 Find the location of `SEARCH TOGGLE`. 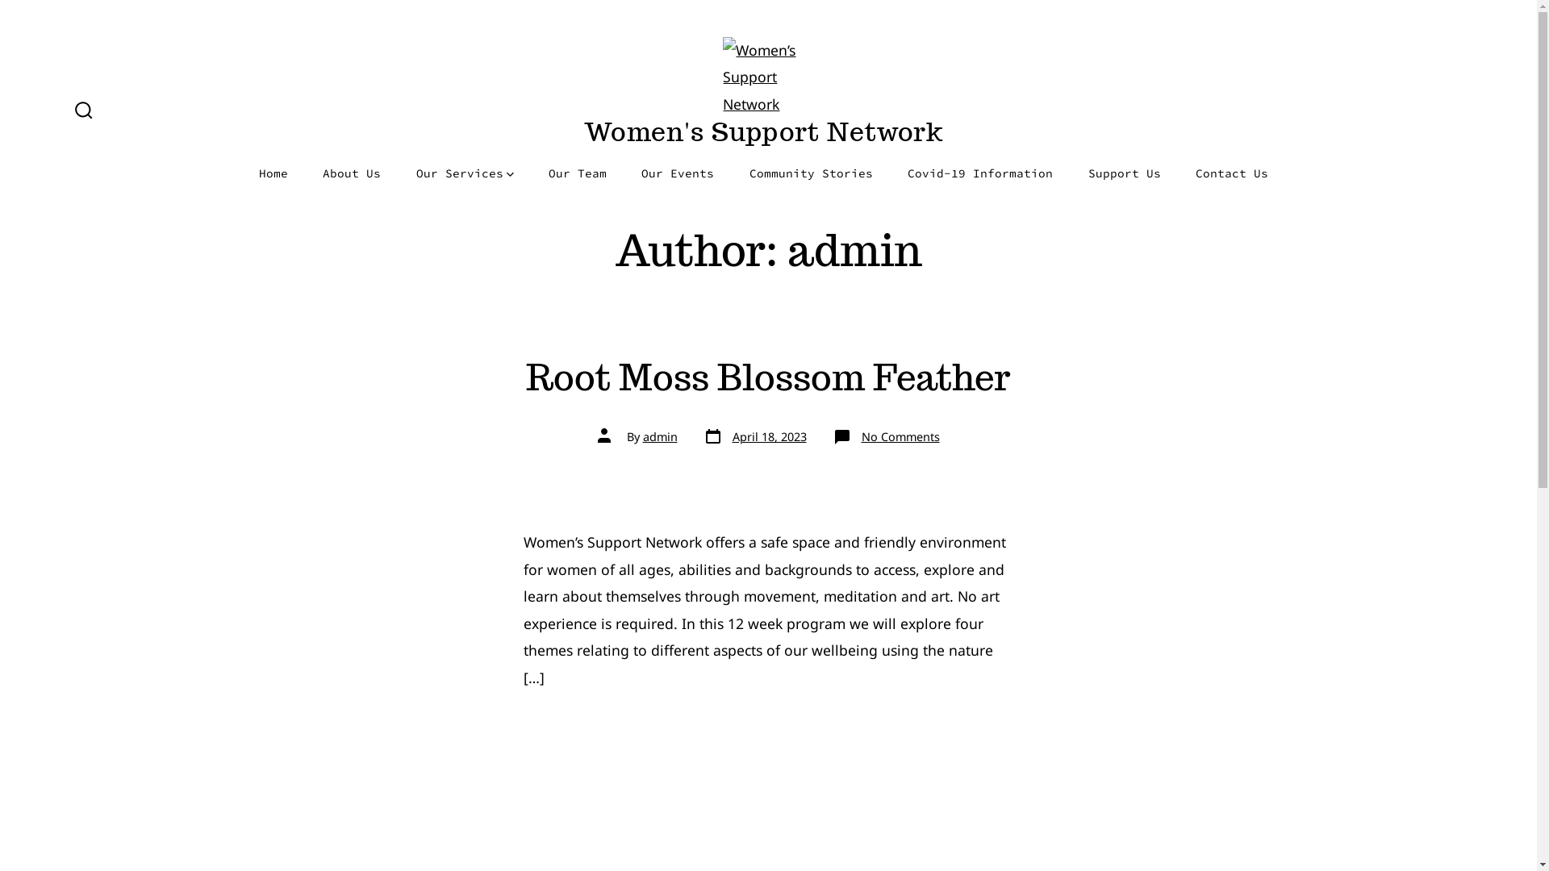

SEARCH TOGGLE is located at coordinates (84, 111).